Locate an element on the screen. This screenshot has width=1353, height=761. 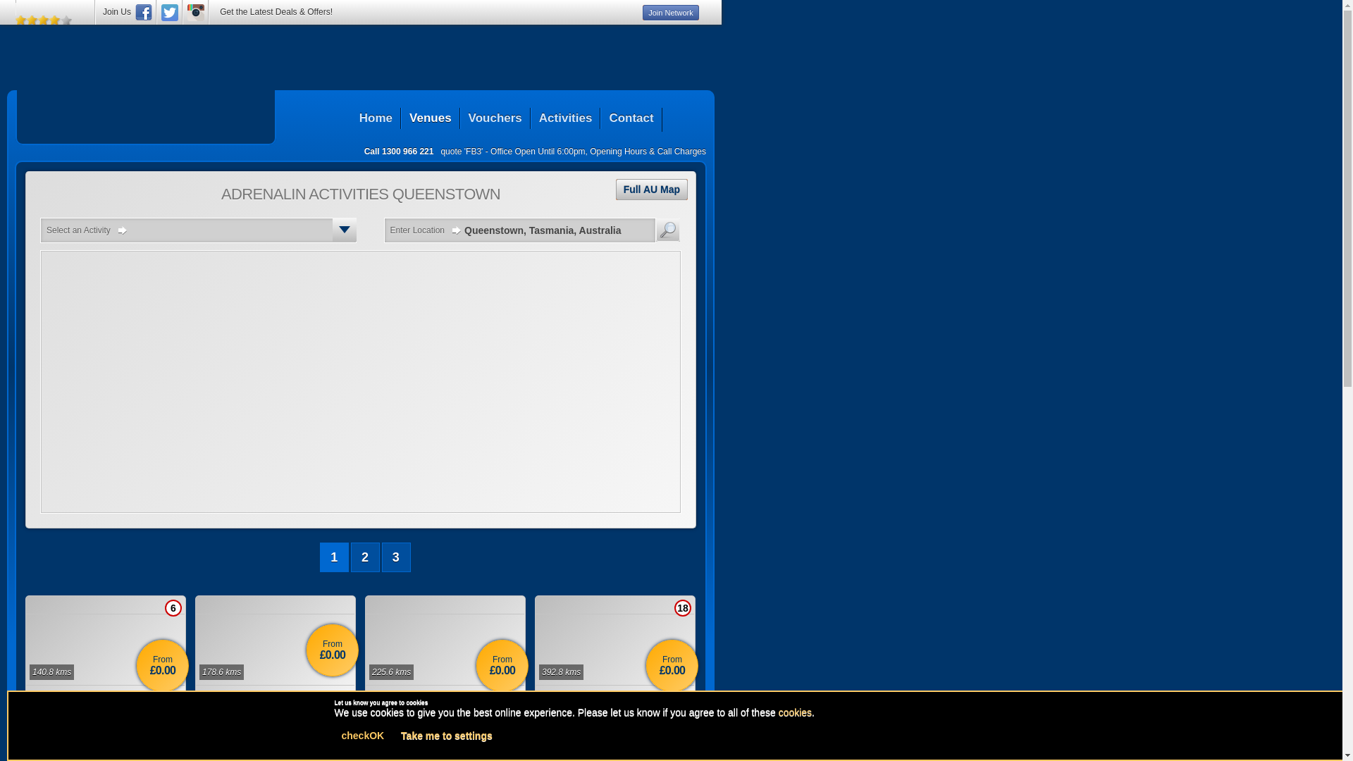
1 is located at coordinates (334, 557).